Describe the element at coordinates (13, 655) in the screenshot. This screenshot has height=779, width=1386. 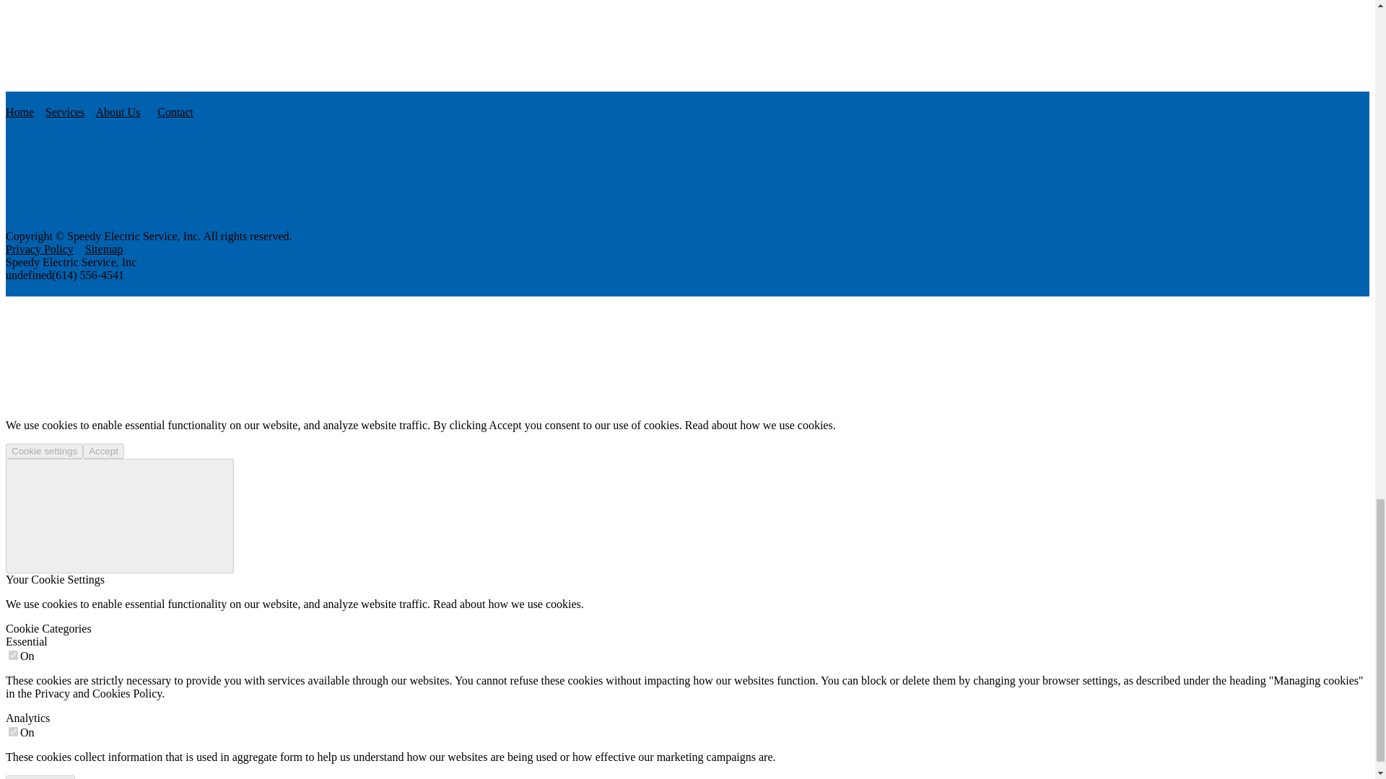
I see `on` at that location.